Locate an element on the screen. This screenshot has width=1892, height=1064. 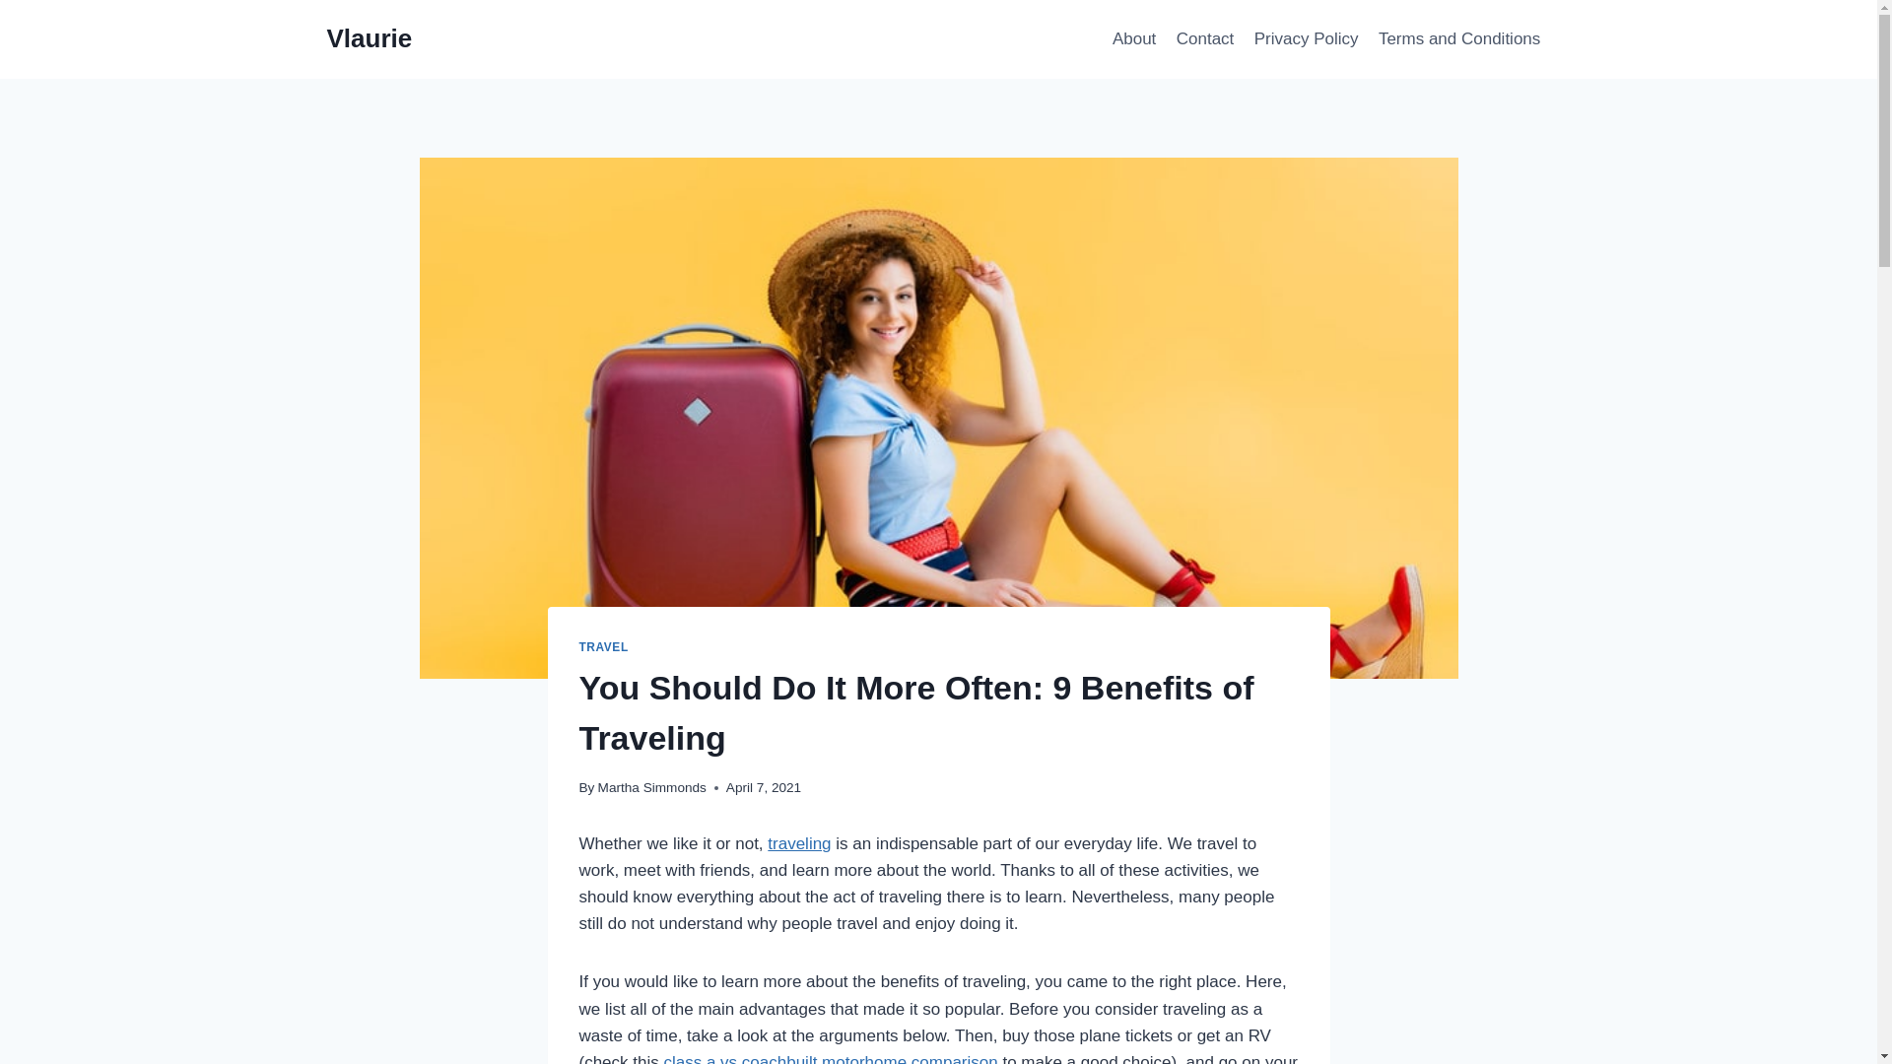
Vlaurie is located at coordinates (370, 38).